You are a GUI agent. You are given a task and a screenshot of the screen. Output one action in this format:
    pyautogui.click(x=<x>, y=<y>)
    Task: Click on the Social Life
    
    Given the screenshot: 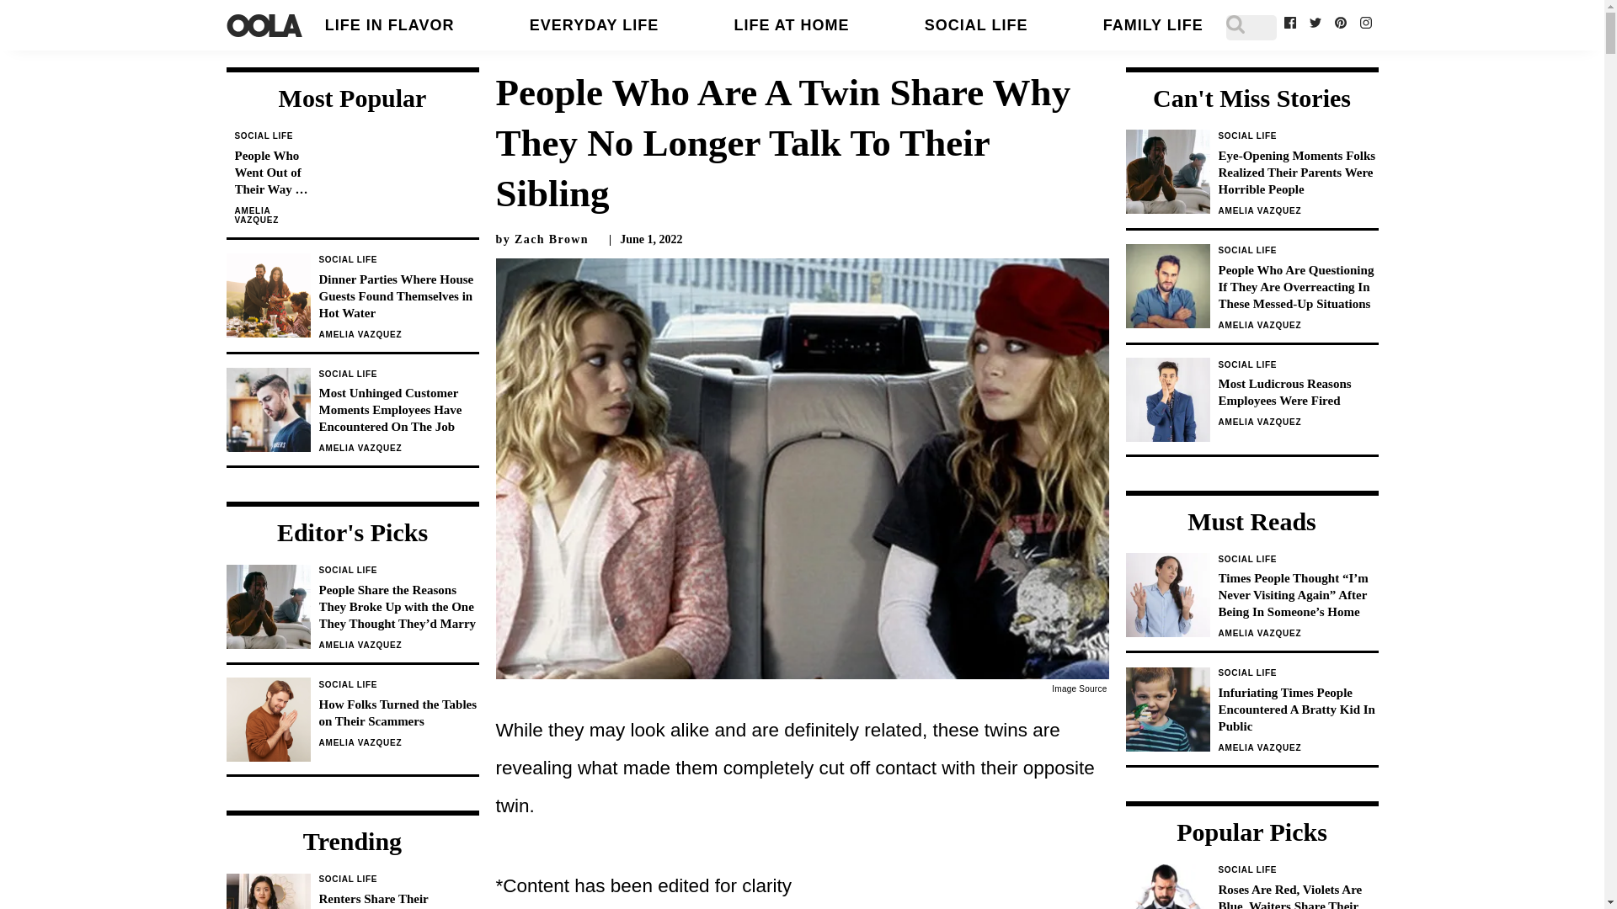 What is the action you would take?
    pyautogui.click(x=347, y=259)
    